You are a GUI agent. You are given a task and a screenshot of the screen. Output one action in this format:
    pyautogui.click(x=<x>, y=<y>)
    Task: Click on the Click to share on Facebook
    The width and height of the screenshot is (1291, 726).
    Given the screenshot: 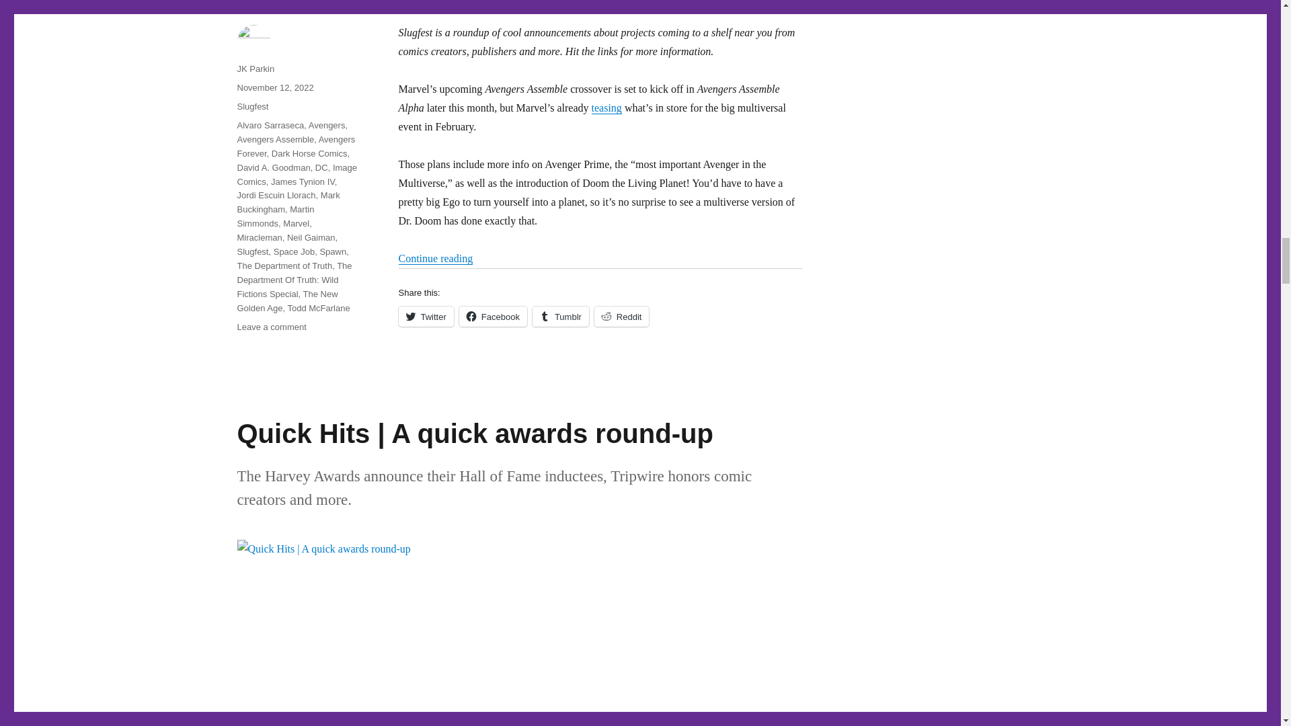 What is the action you would take?
    pyautogui.click(x=493, y=316)
    